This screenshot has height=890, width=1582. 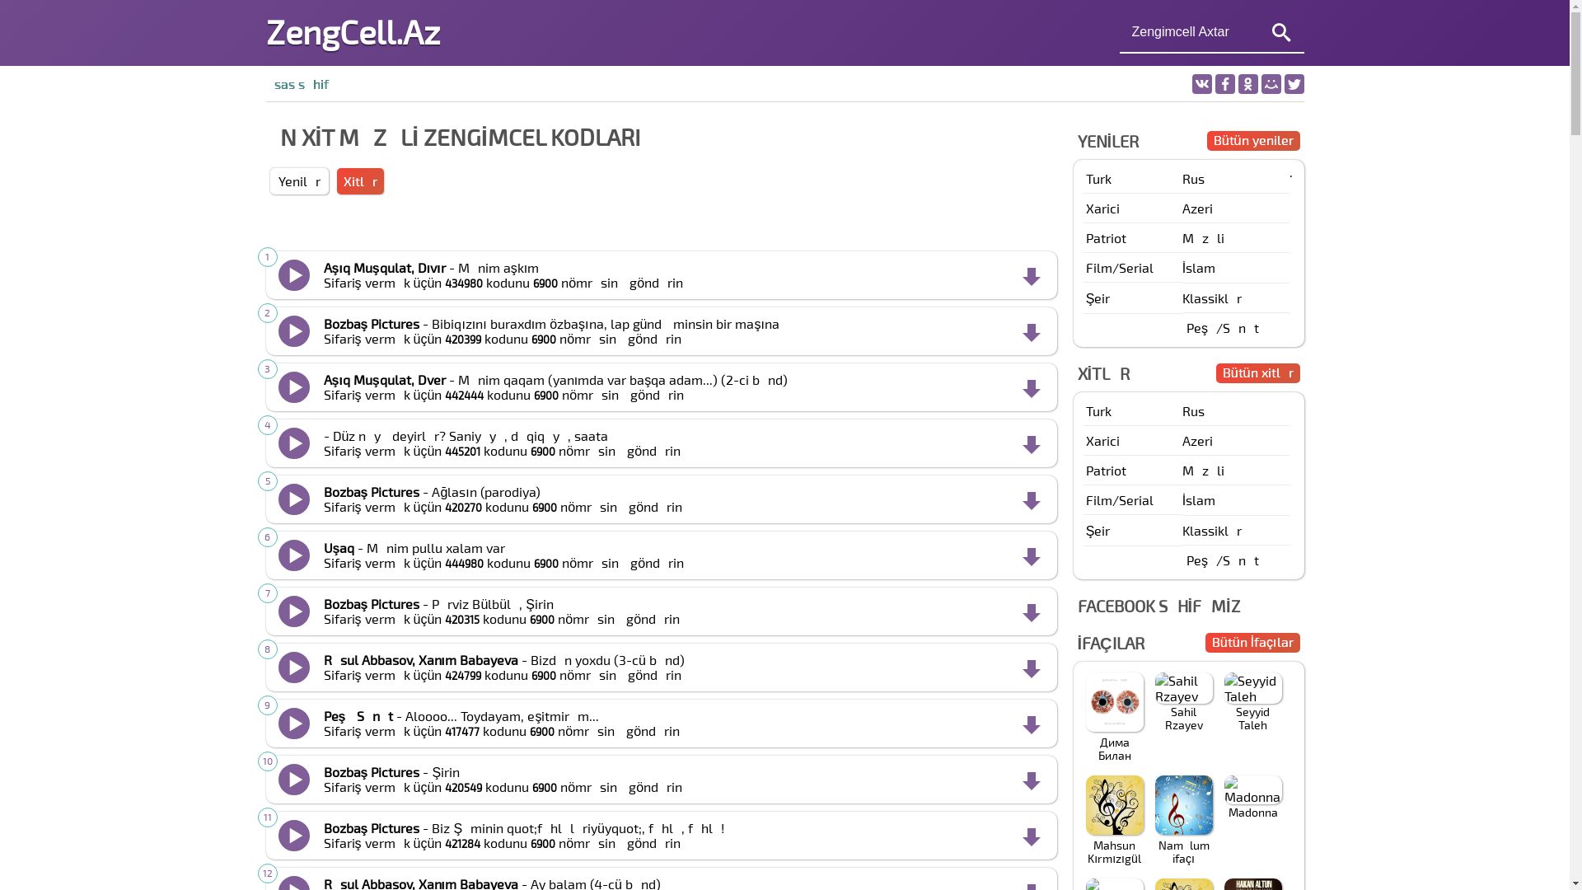 I want to click on Azeri, so click(x=1236, y=440).